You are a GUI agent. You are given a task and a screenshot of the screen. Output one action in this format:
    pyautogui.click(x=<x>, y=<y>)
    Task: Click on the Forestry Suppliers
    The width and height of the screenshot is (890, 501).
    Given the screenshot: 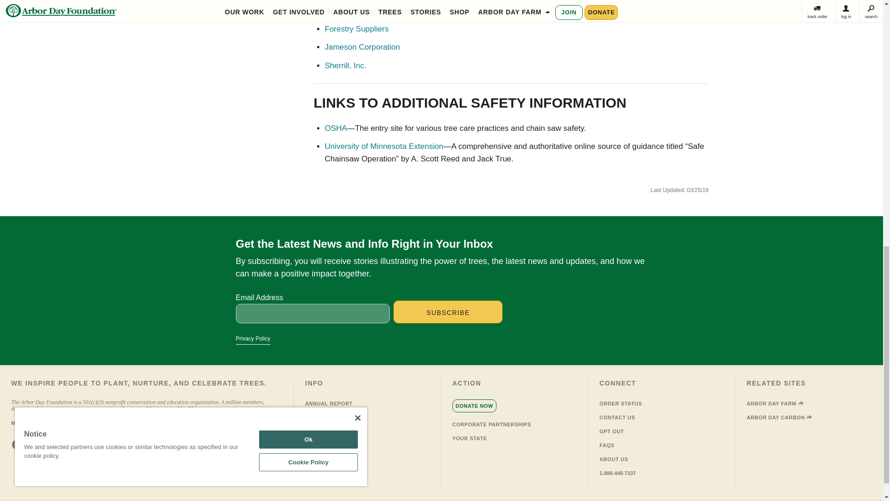 What is the action you would take?
    pyautogui.click(x=356, y=29)
    